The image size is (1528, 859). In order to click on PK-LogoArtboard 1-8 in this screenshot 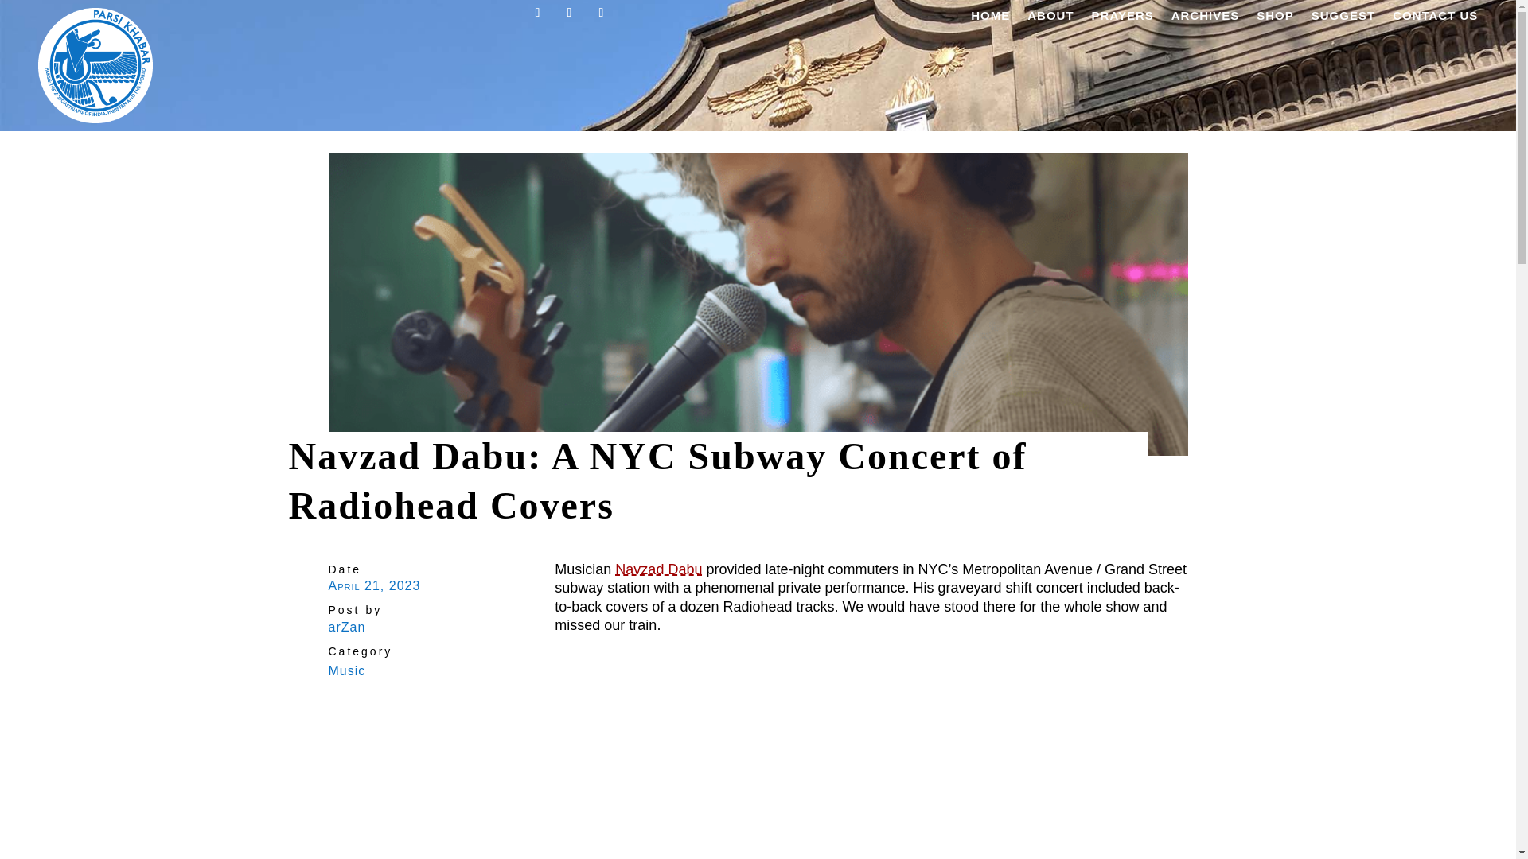, I will do `click(95, 65)`.